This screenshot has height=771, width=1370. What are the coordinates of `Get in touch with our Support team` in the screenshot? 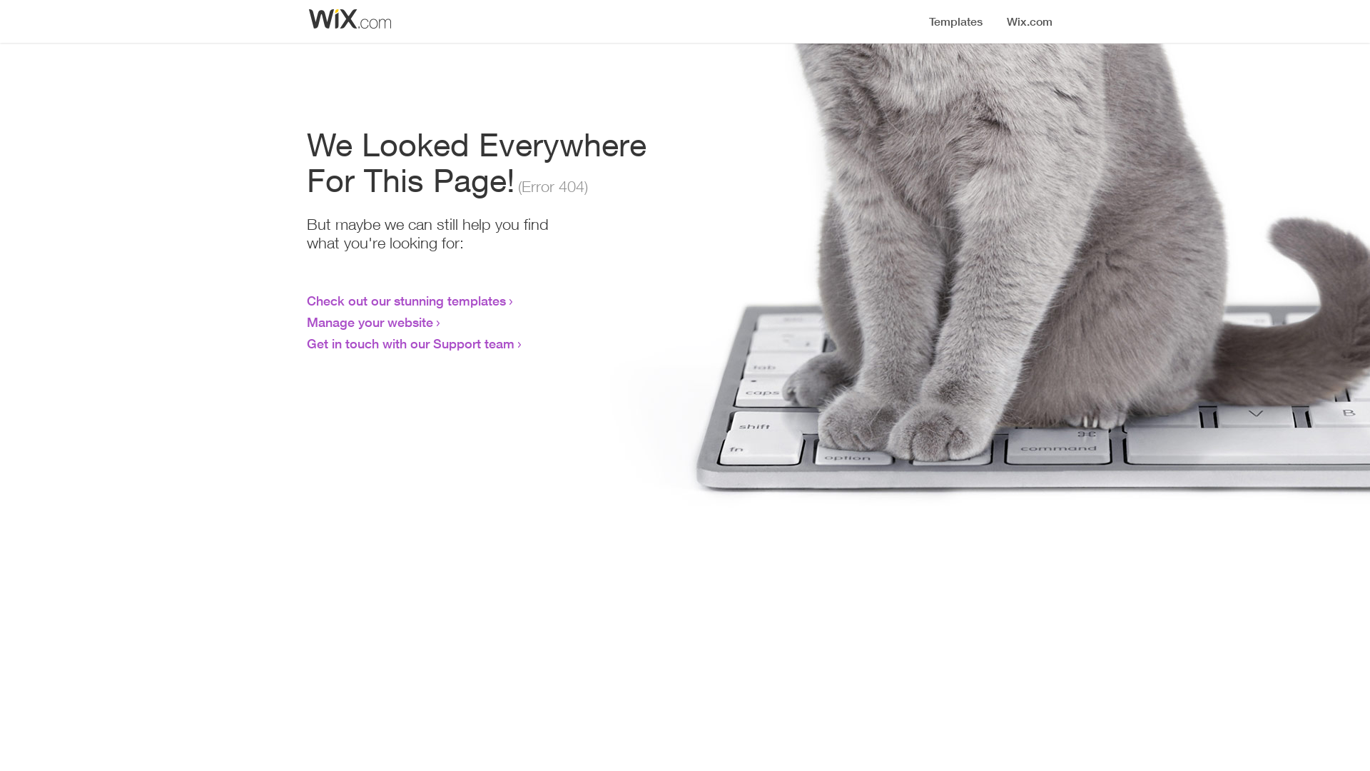 It's located at (411, 343).